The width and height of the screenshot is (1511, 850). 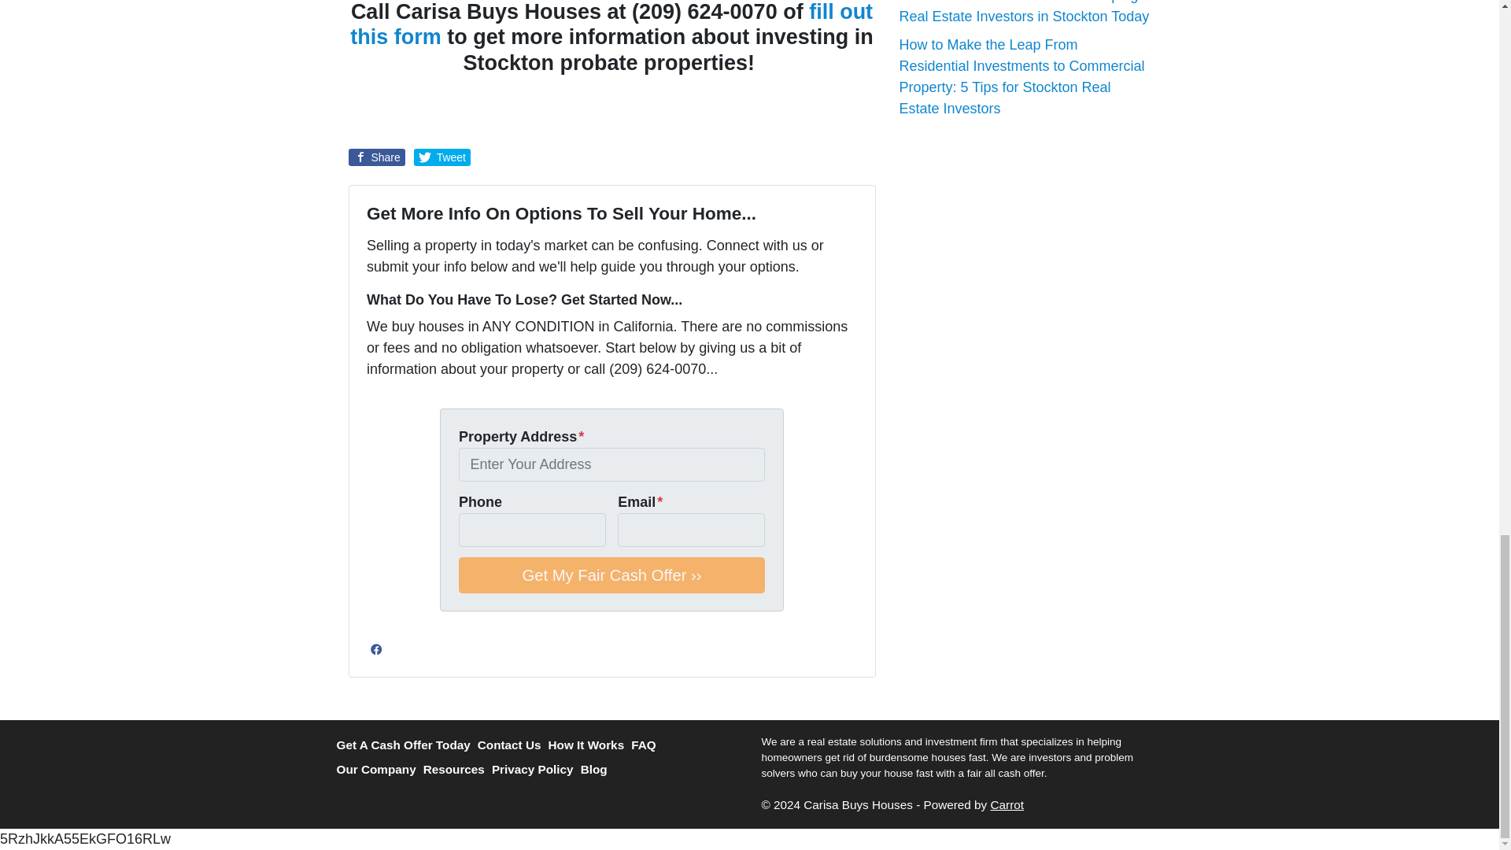 I want to click on Facebook, so click(x=376, y=649).